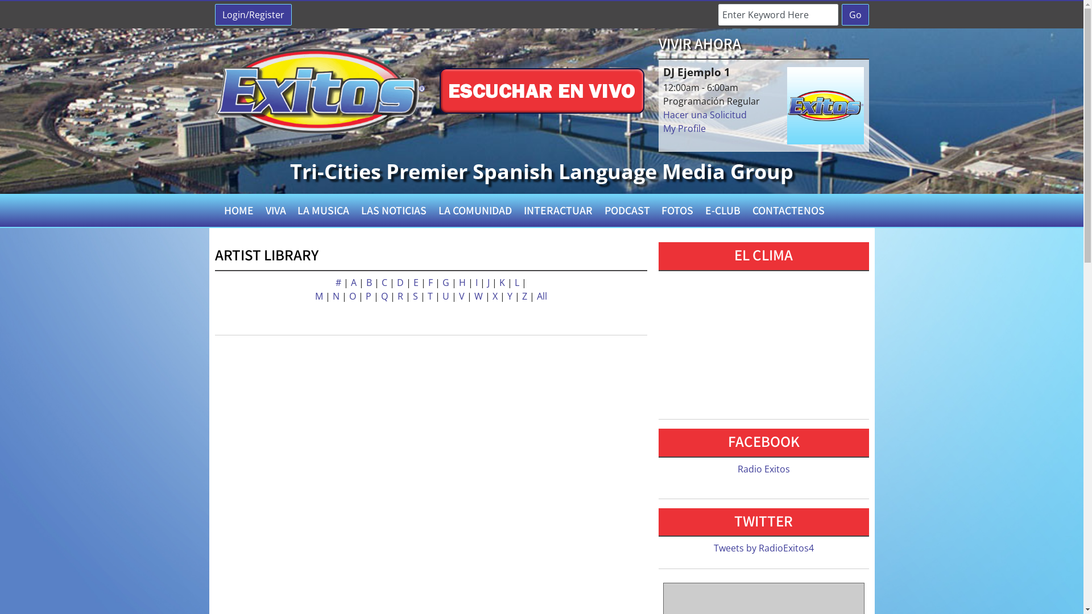 Image resolution: width=1092 pixels, height=614 pixels. I want to click on B, so click(370, 283).